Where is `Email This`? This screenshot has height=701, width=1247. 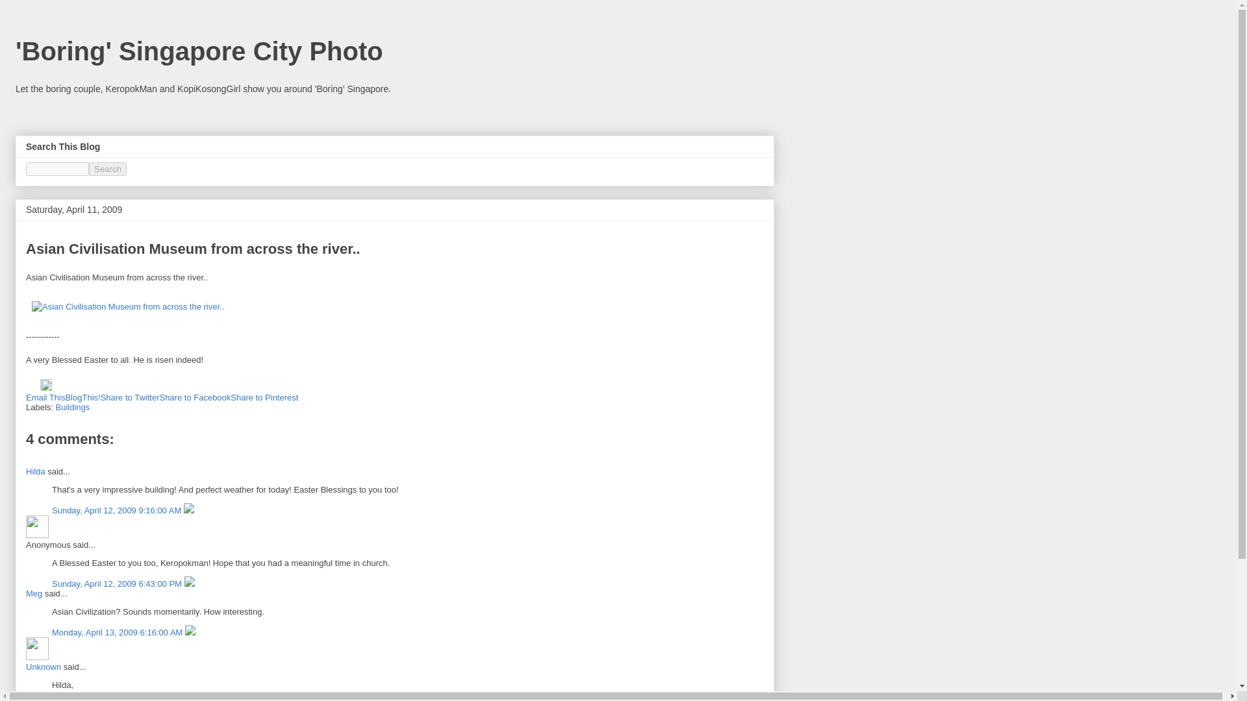 Email This is located at coordinates (45, 397).